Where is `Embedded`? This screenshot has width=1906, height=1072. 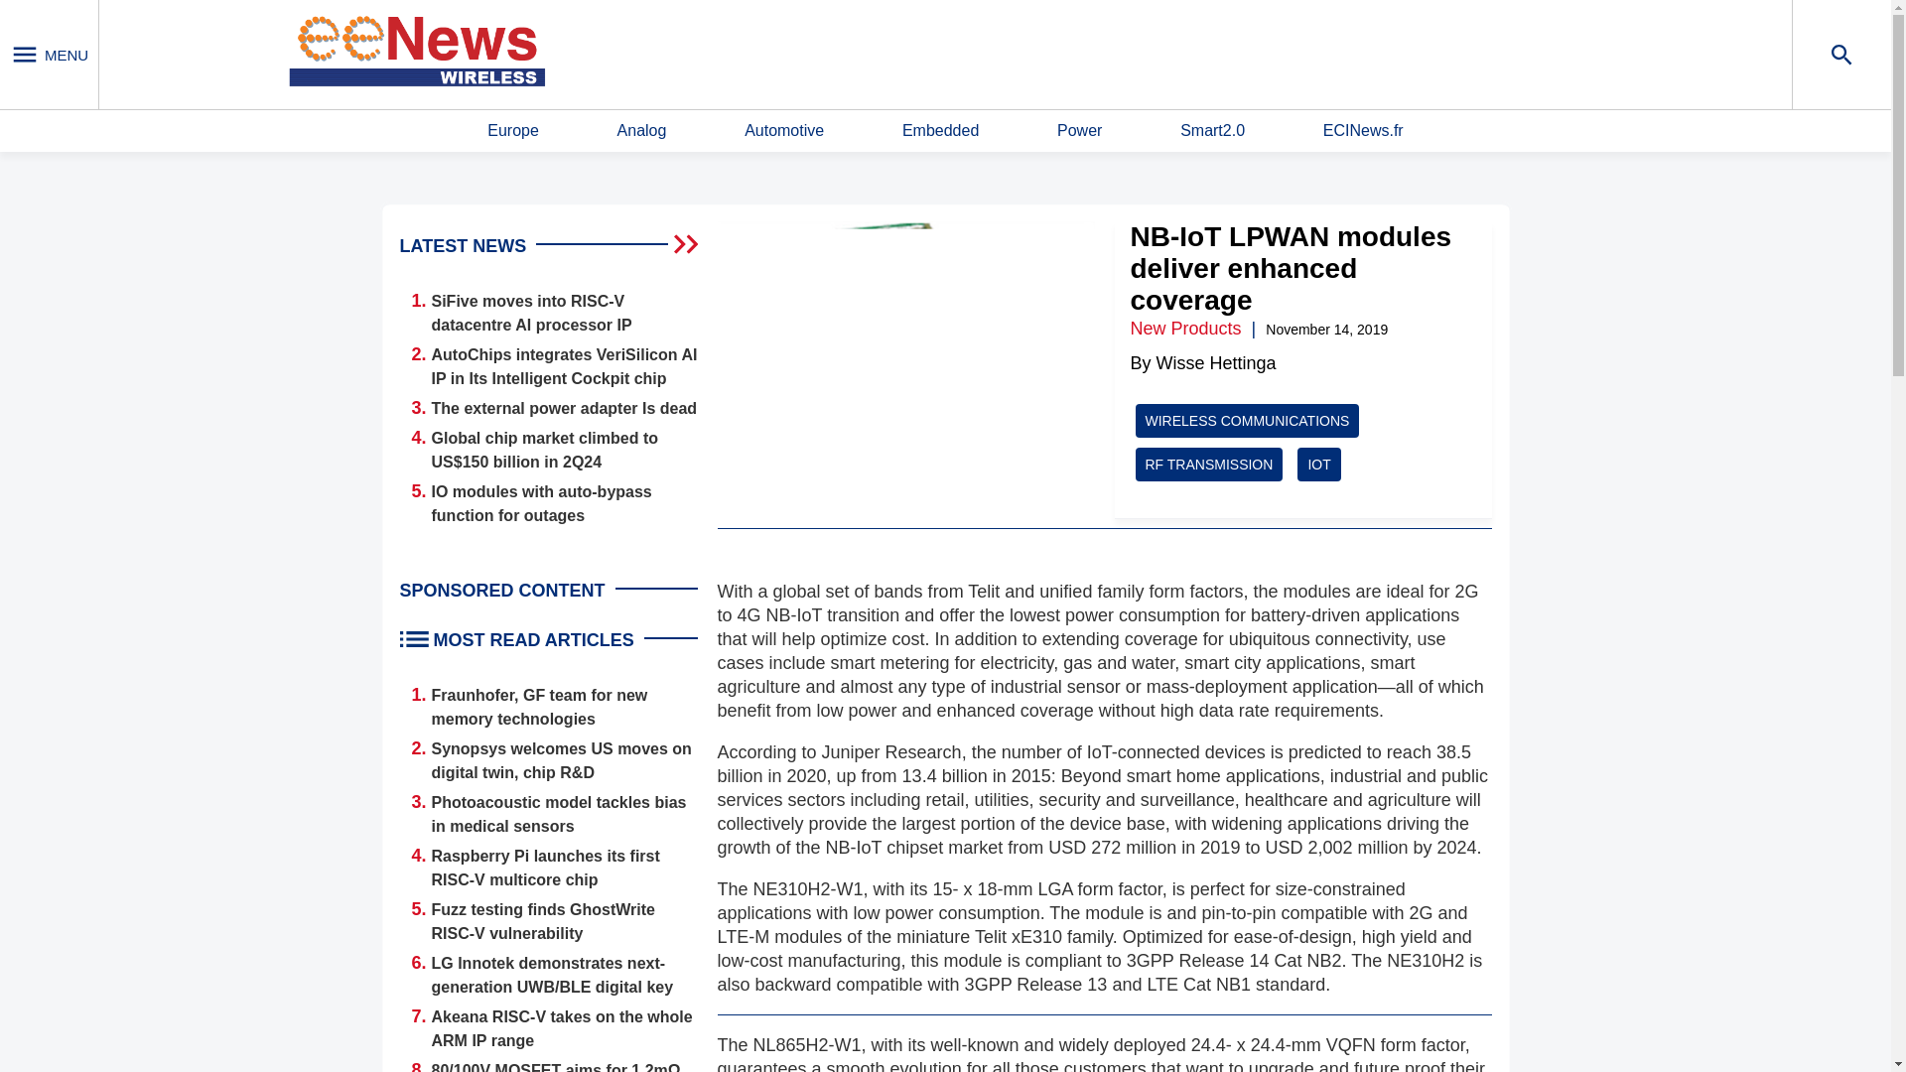
Embedded is located at coordinates (940, 131).